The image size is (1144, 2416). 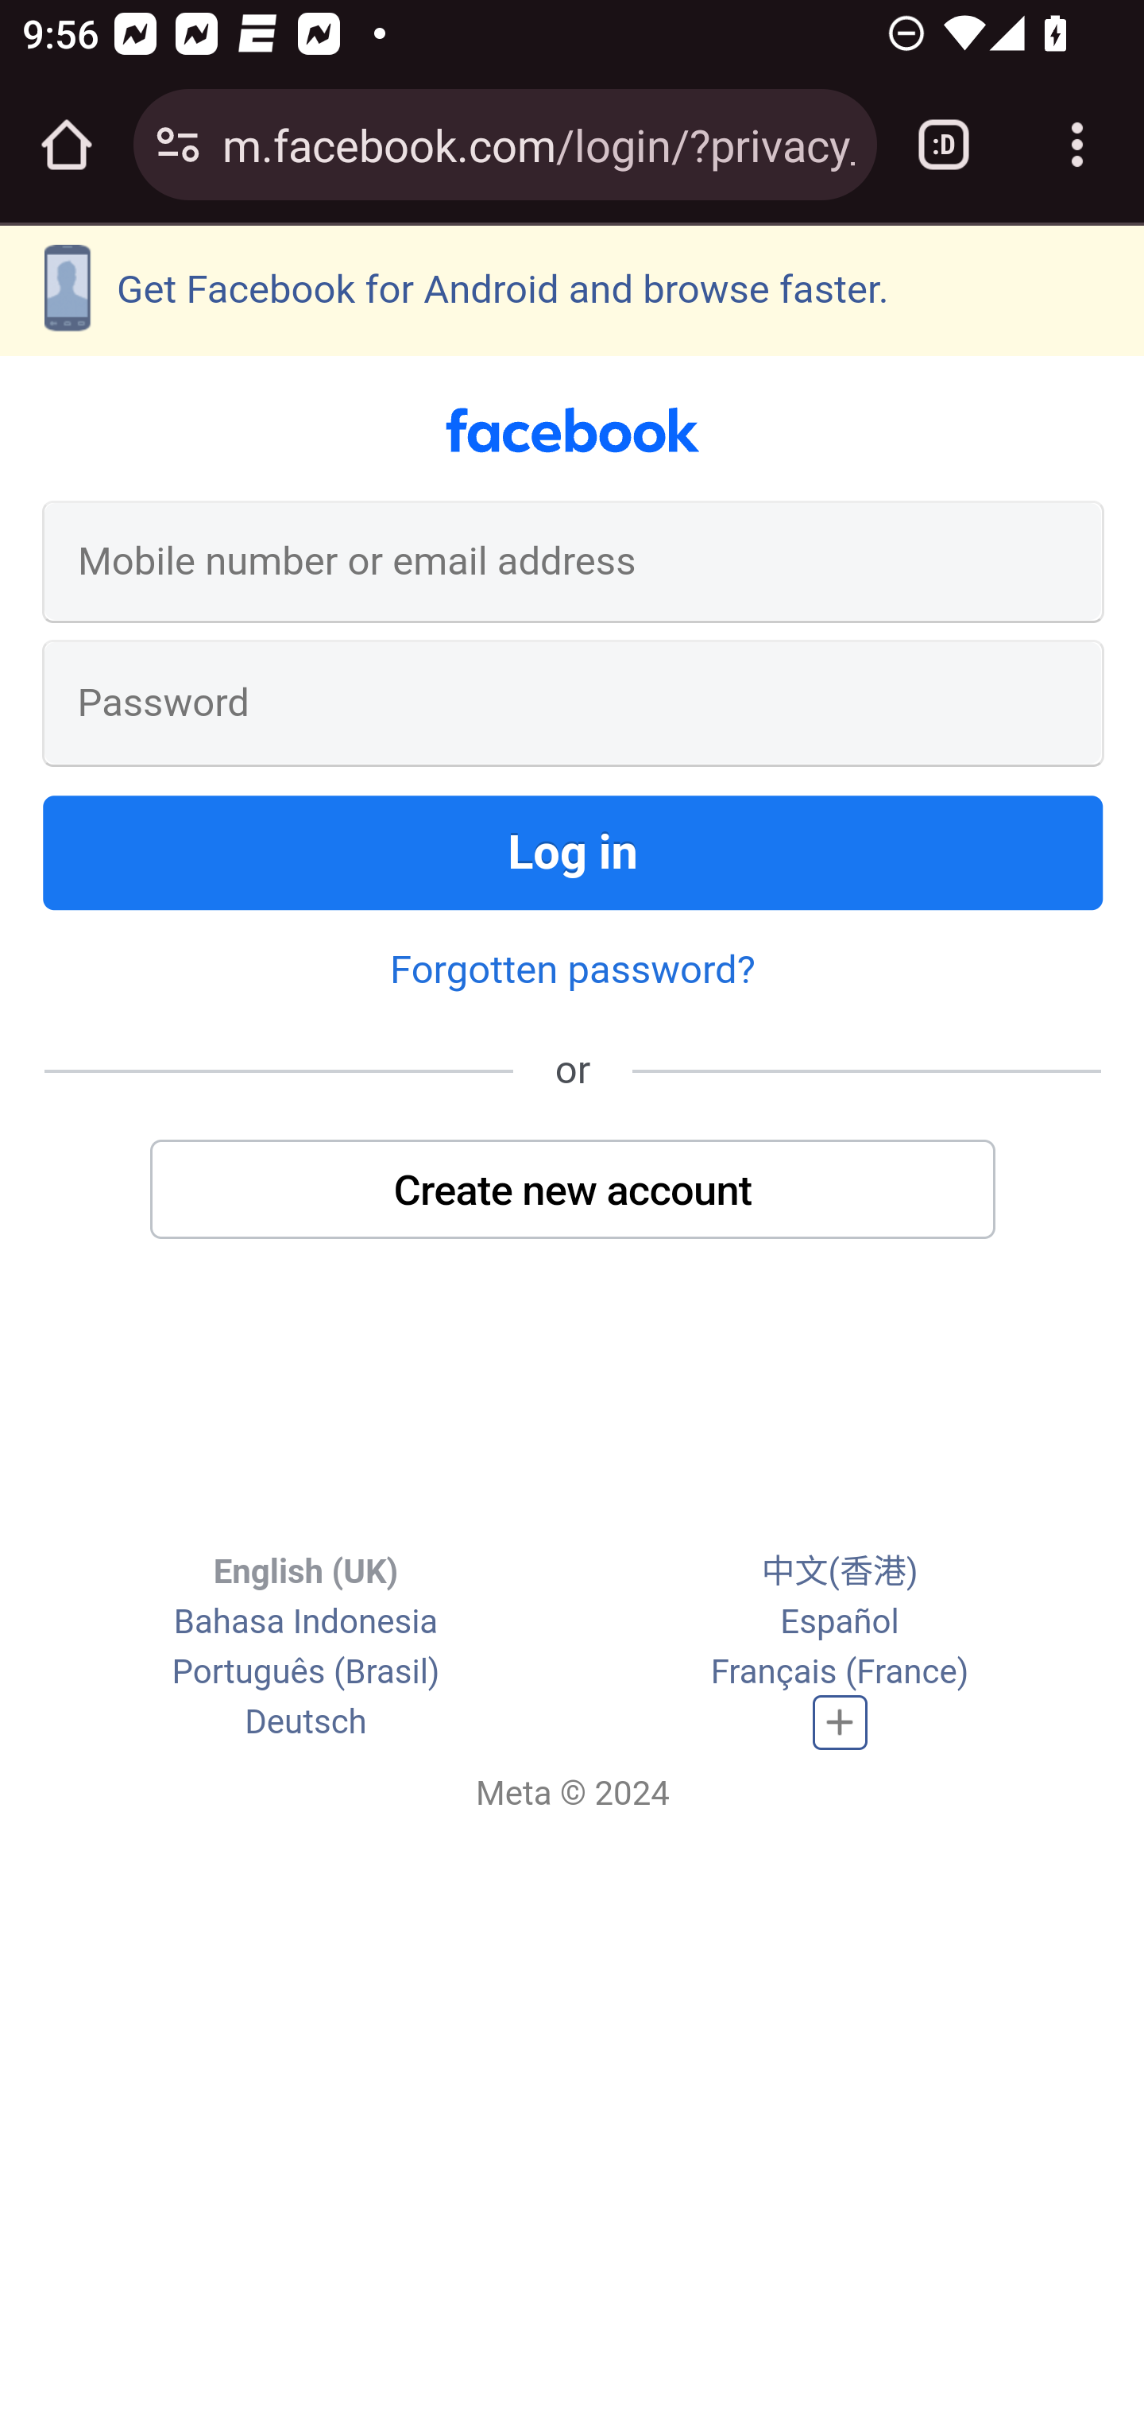 I want to click on Forgotten password?, so click(x=572, y=968).